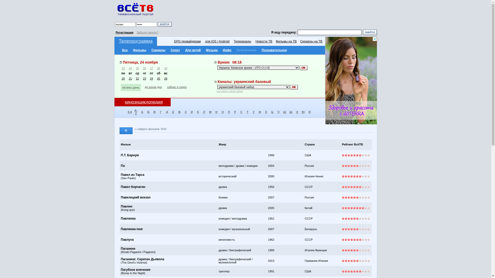  What do you see at coordinates (144, 79) in the screenshot?
I see `23` at bounding box center [144, 79].